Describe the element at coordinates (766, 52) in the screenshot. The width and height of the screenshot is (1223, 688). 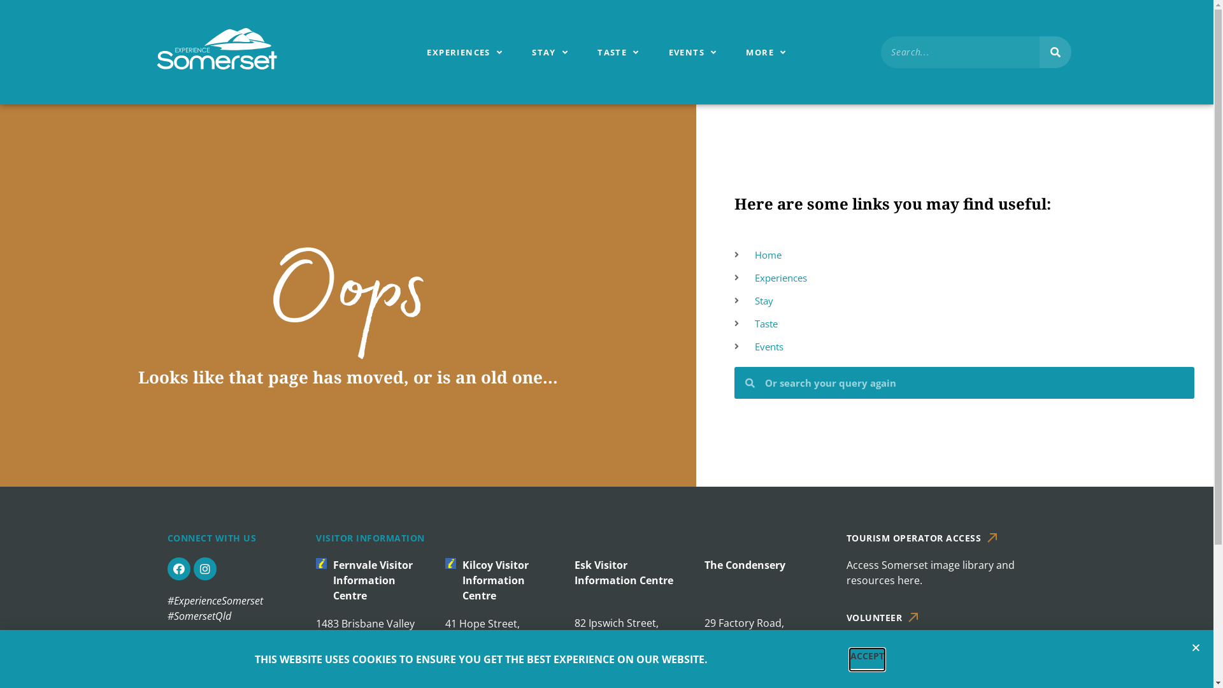
I see `MORE` at that location.